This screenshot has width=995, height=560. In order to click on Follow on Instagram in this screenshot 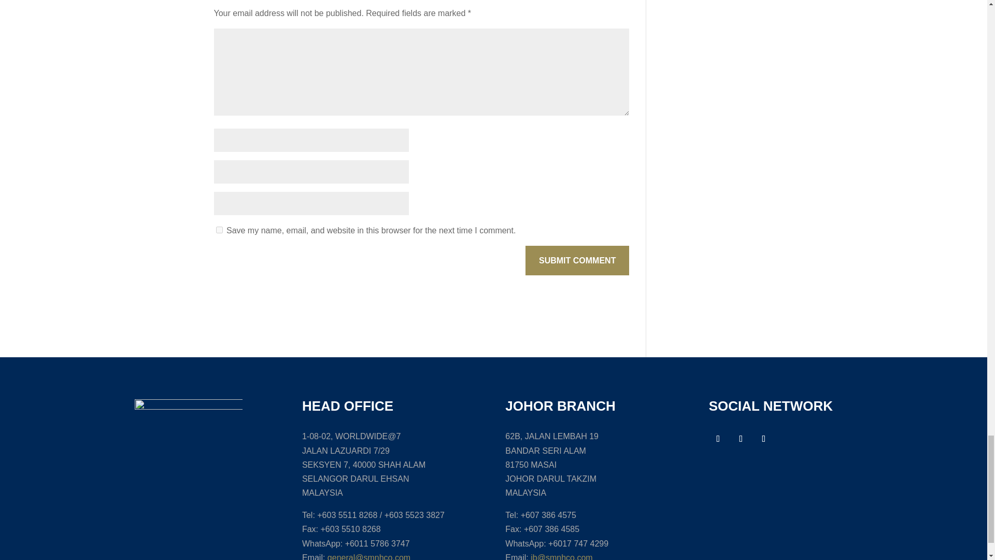, I will do `click(763, 439)`.